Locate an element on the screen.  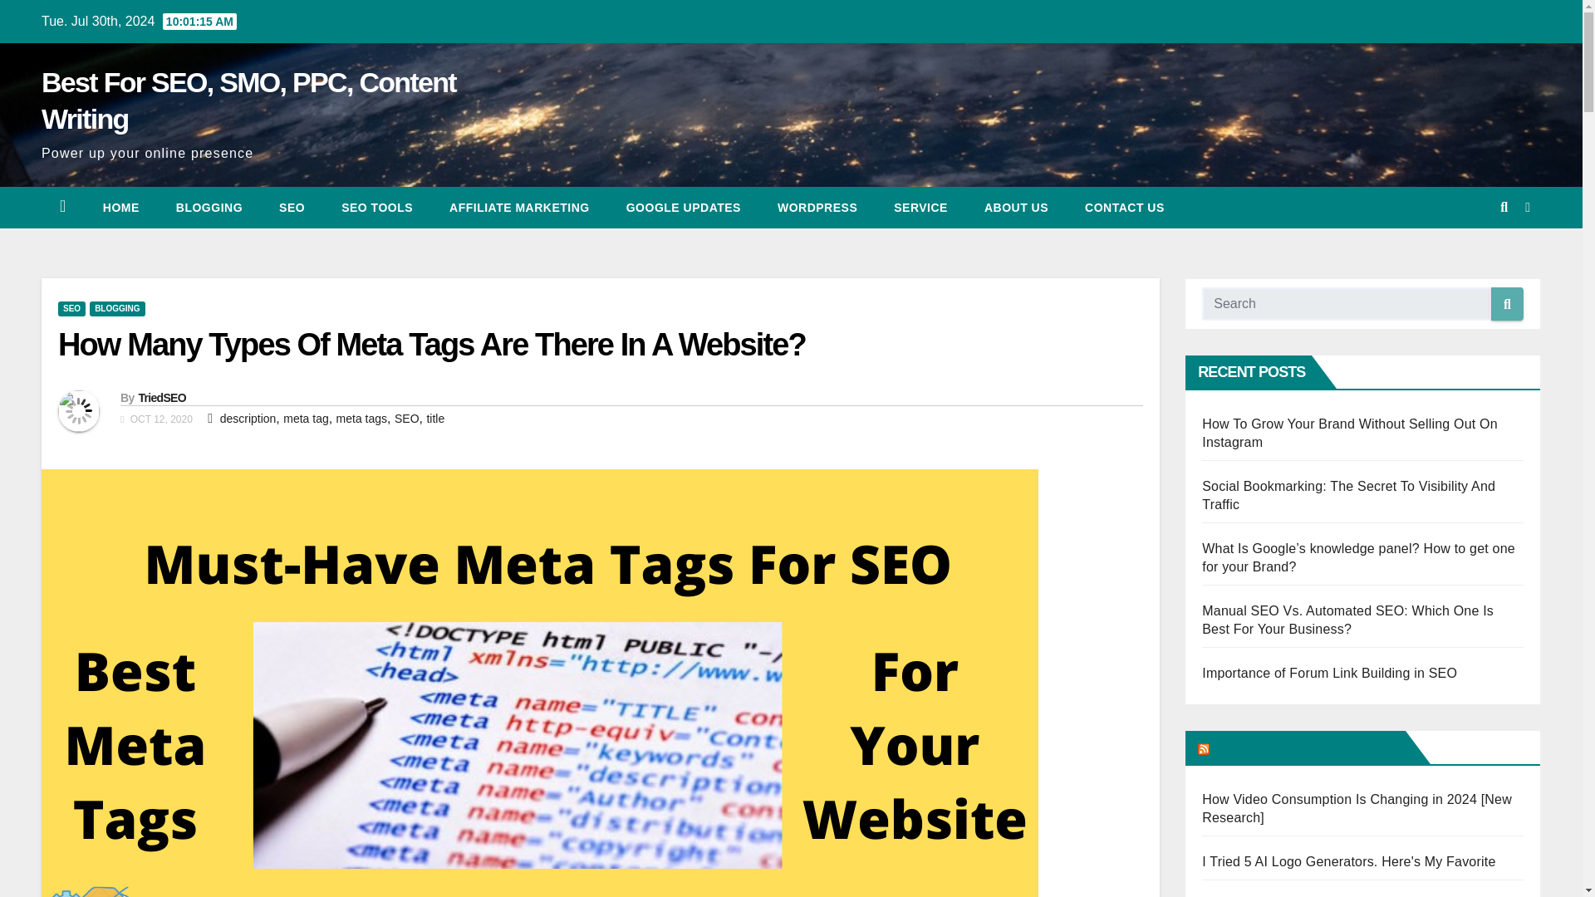
Affiliate Marketing is located at coordinates (518, 208).